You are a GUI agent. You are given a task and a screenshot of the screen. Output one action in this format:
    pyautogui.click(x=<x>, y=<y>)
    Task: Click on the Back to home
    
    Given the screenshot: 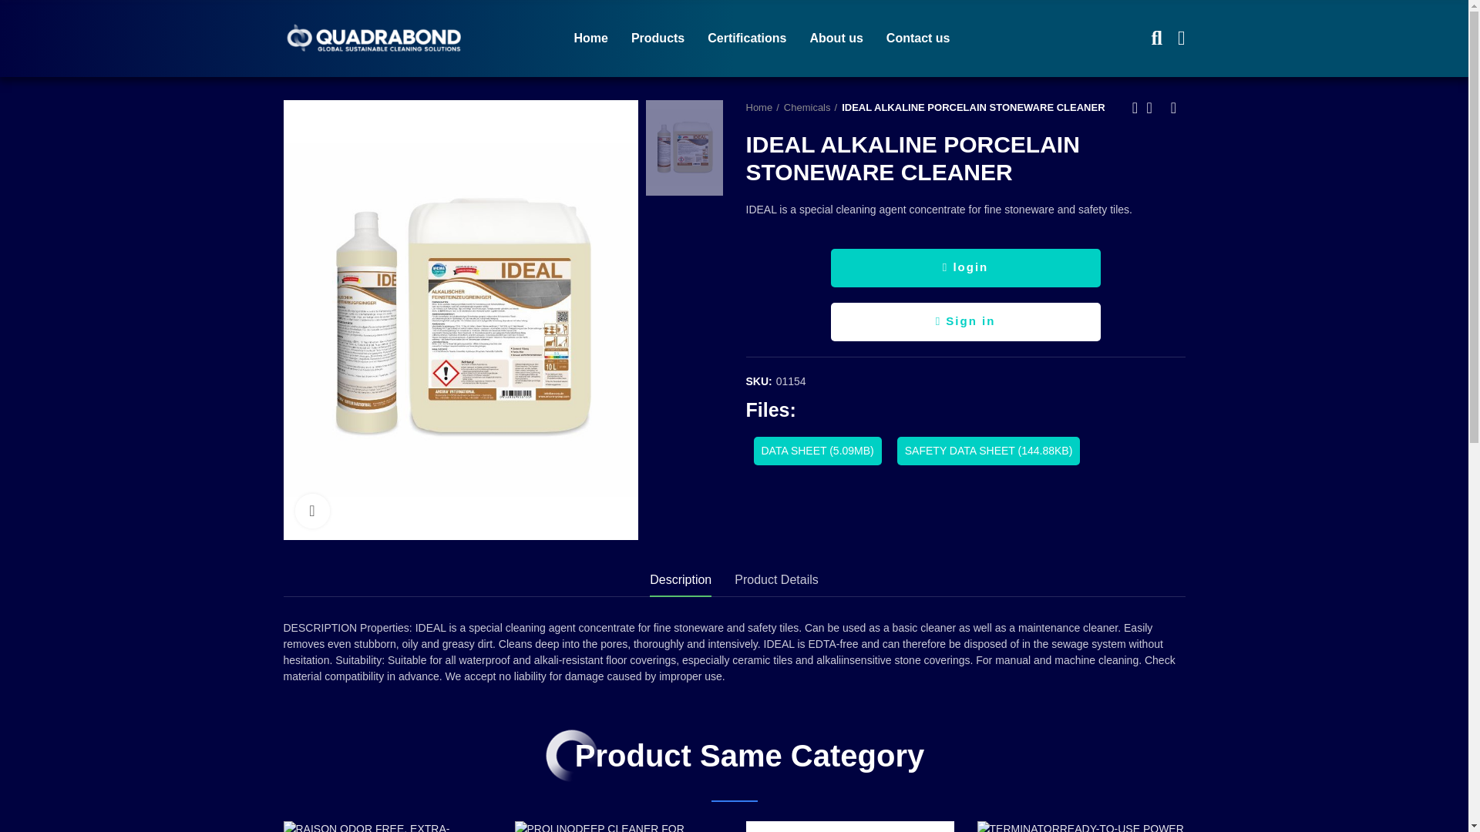 What is the action you would take?
    pyautogui.click(x=1155, y=108)
    